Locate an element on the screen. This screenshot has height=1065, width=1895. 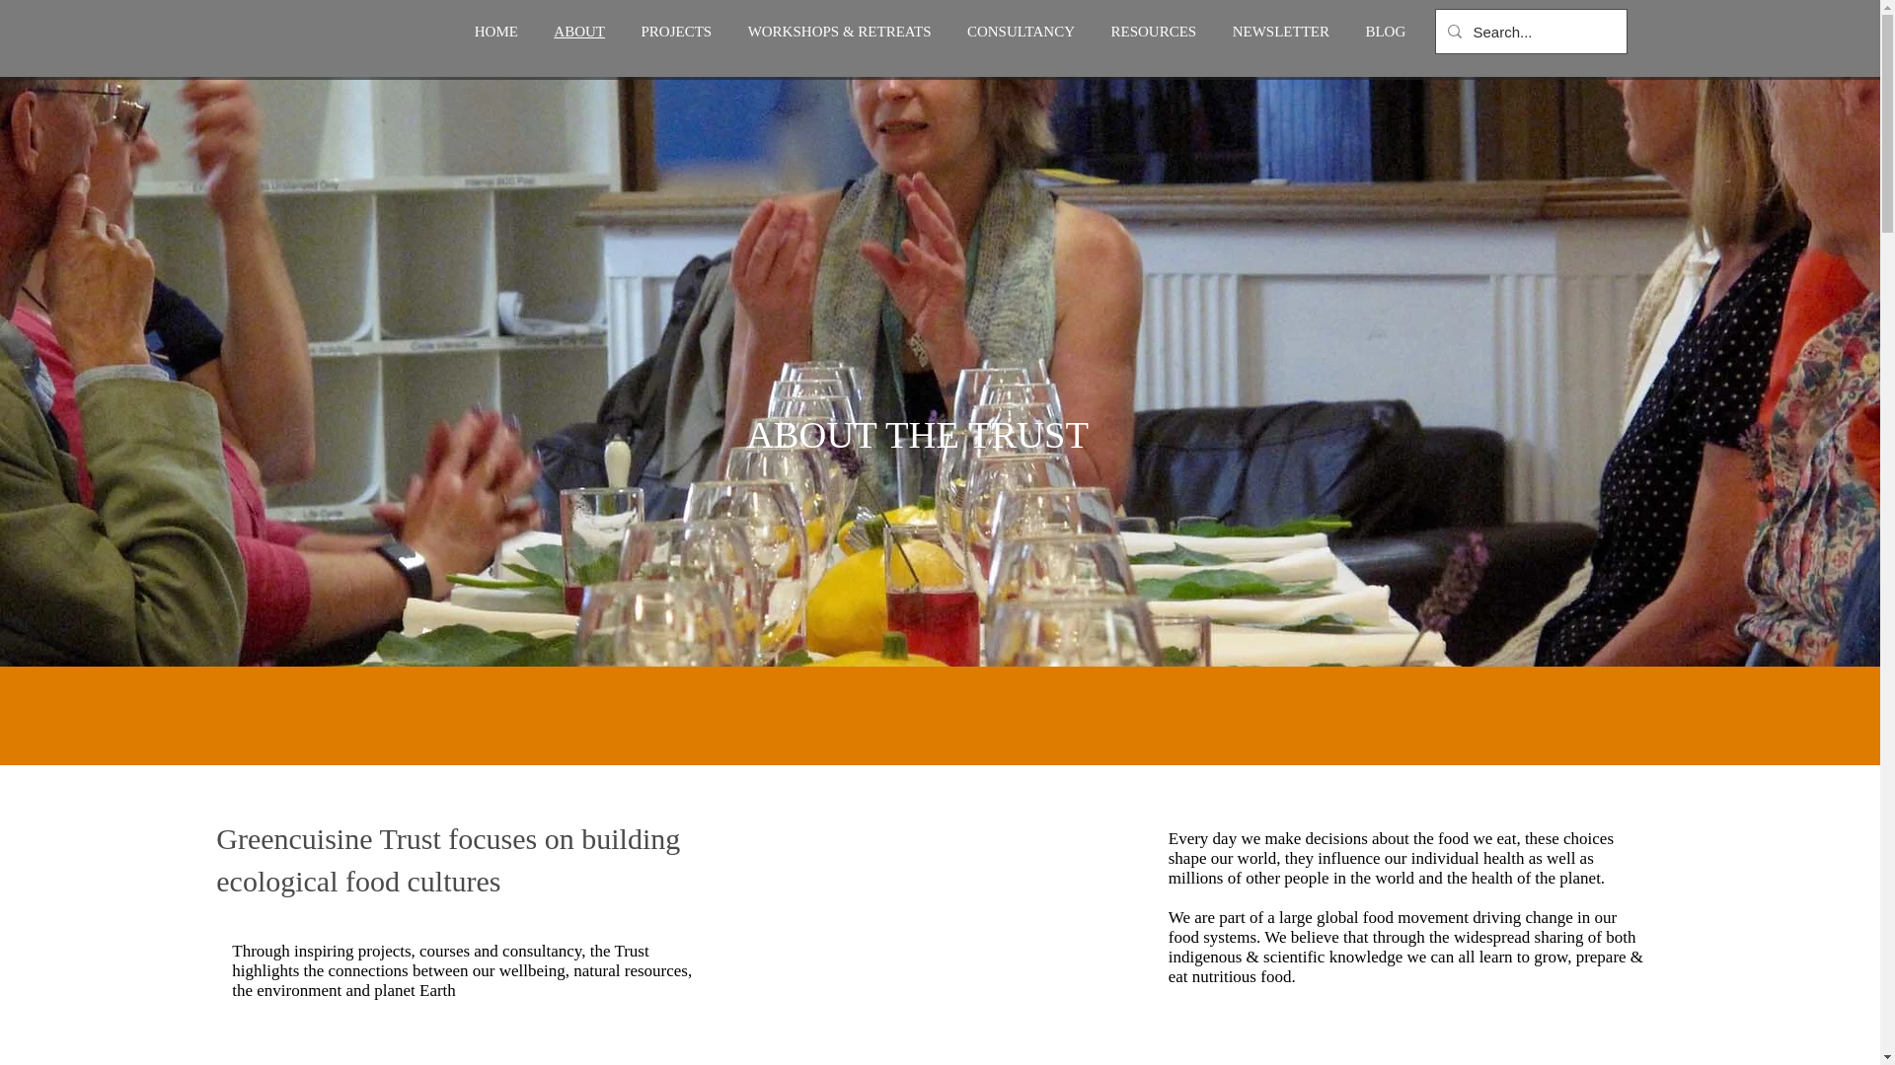
BLOG is located at coordinates (1385, 32).